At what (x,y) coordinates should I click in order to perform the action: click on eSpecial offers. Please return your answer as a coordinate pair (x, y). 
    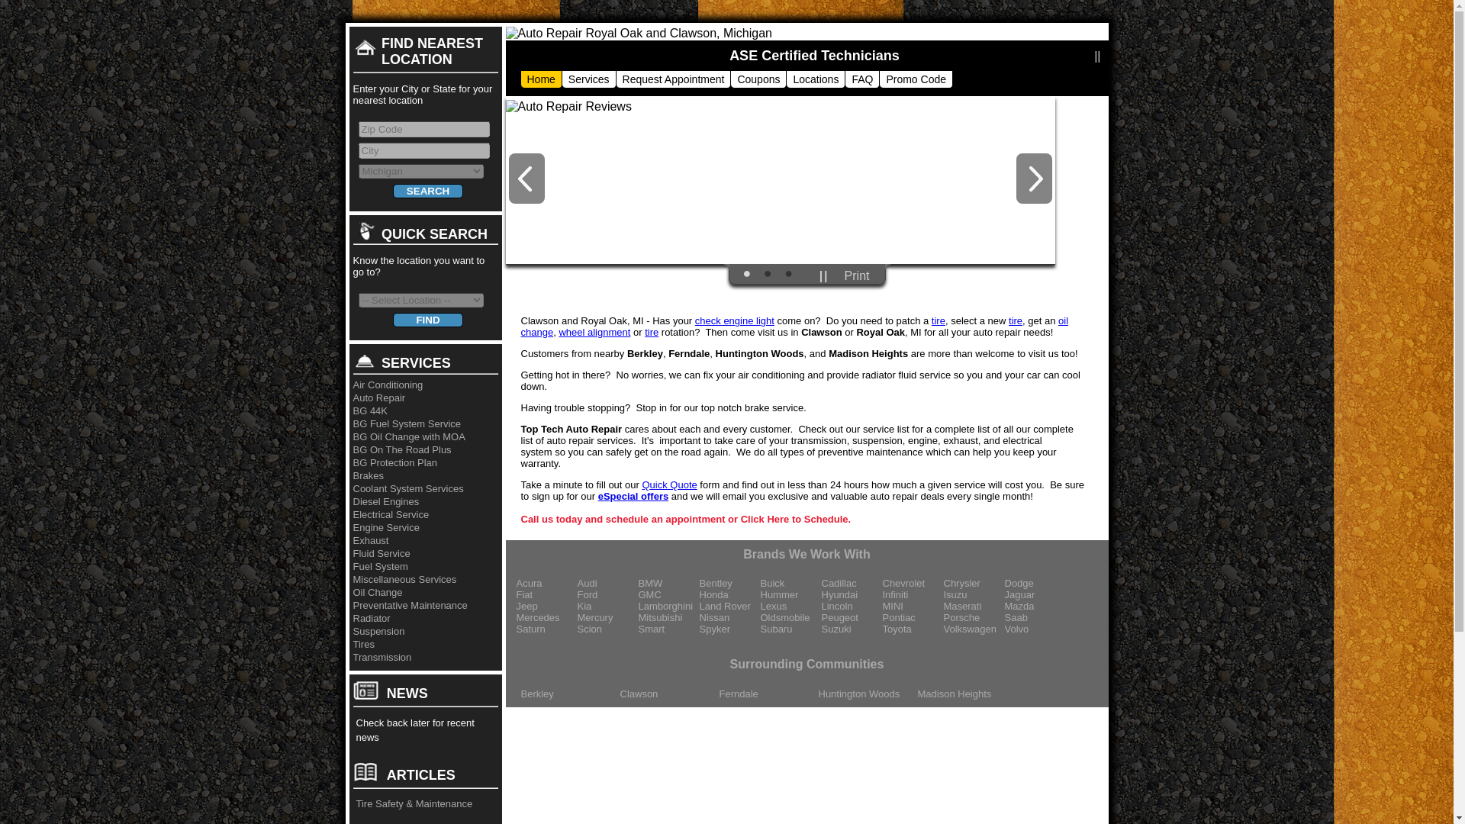
    Looking at the image, I should click on (633, 496).